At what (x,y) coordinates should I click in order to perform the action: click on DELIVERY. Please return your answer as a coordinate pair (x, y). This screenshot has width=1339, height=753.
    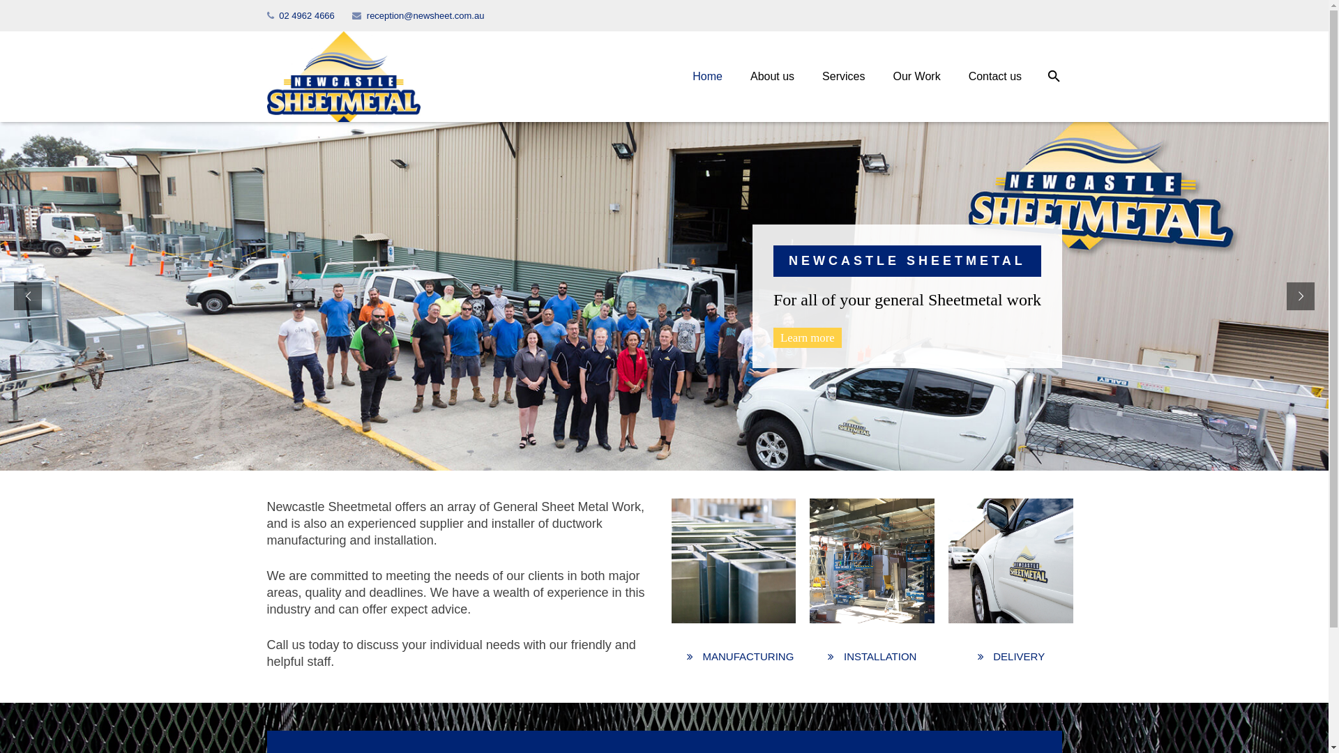
    Looking at the image, I should click on (1011, 657).